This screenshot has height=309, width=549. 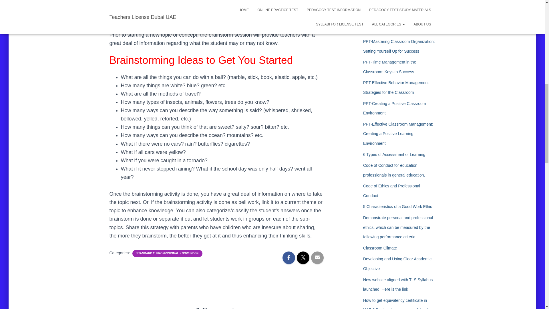 I want to click on STANDARD 2: PROFESSIONAL KNOWLEDGE, so click(x=167, y=253).